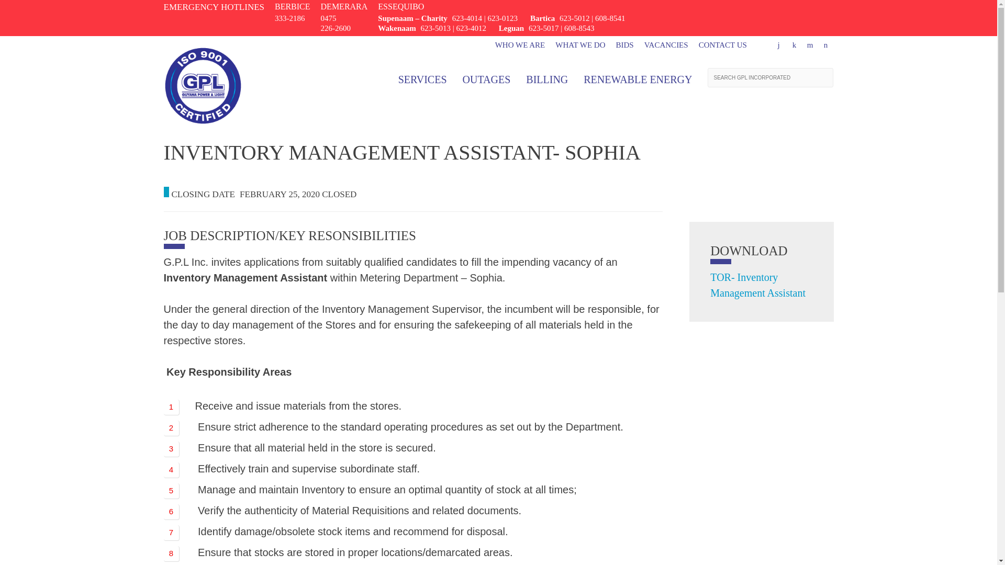 The width and height of the screenshot is (1005, 565). What do you see at coordinates (666, 44) in the screenshot?
I see `VACANCIES` at bounding box center [666, 44].